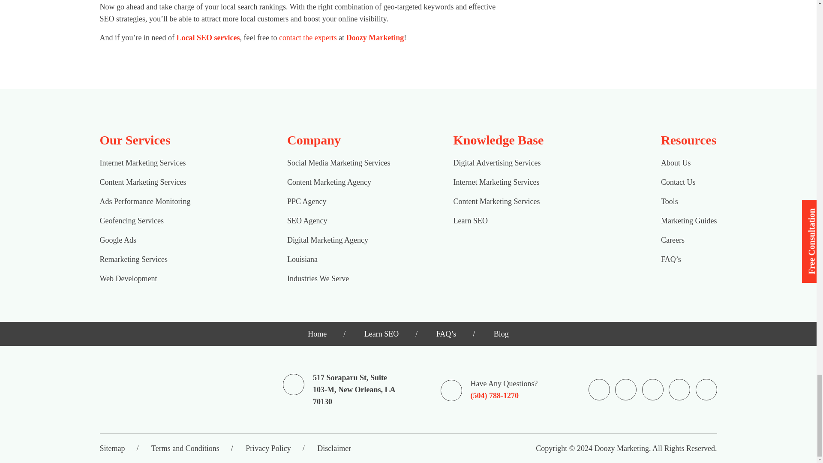 The width and height of the screenshot is (823, 463). I want to click on twitter, so click(652, 389).